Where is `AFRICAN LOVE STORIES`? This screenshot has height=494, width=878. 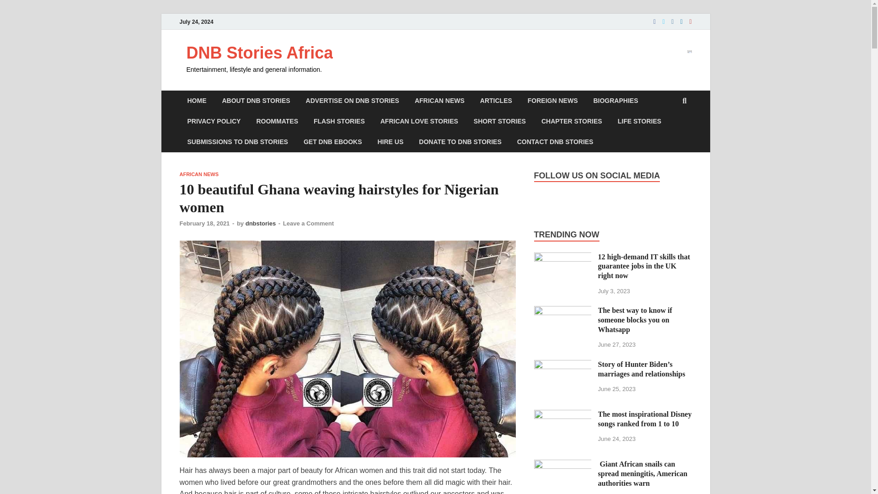
AFRICAN LOVE STORIES is located at coordinates (419, 122).